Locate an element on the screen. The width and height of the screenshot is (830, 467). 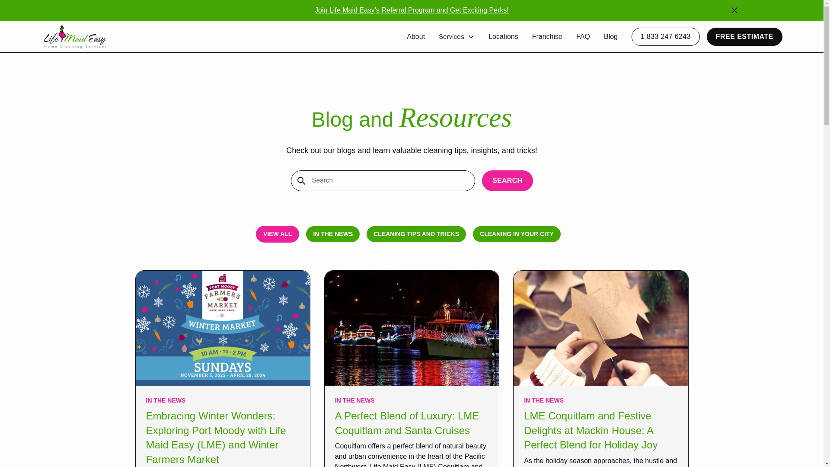
Search is located at coordinates (508, 181).